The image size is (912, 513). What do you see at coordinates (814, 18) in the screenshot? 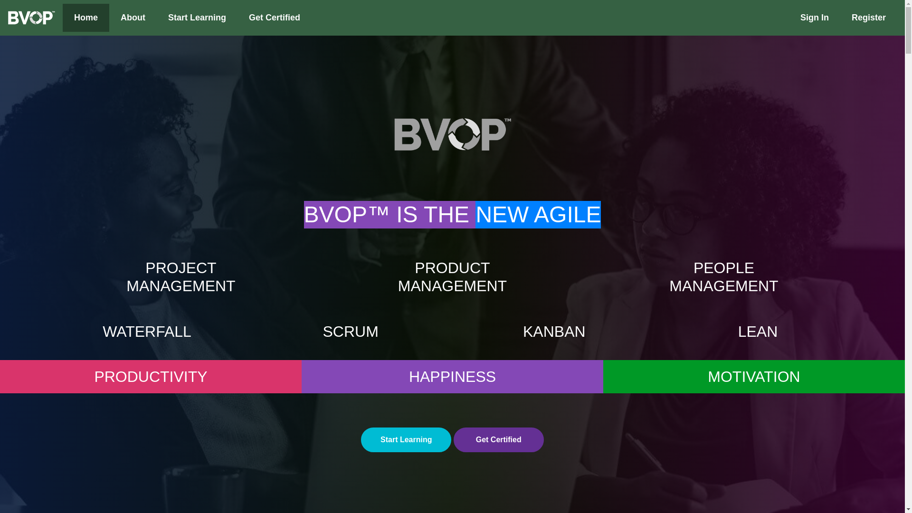
I see `Sign In` at bounding box center [814, 18].